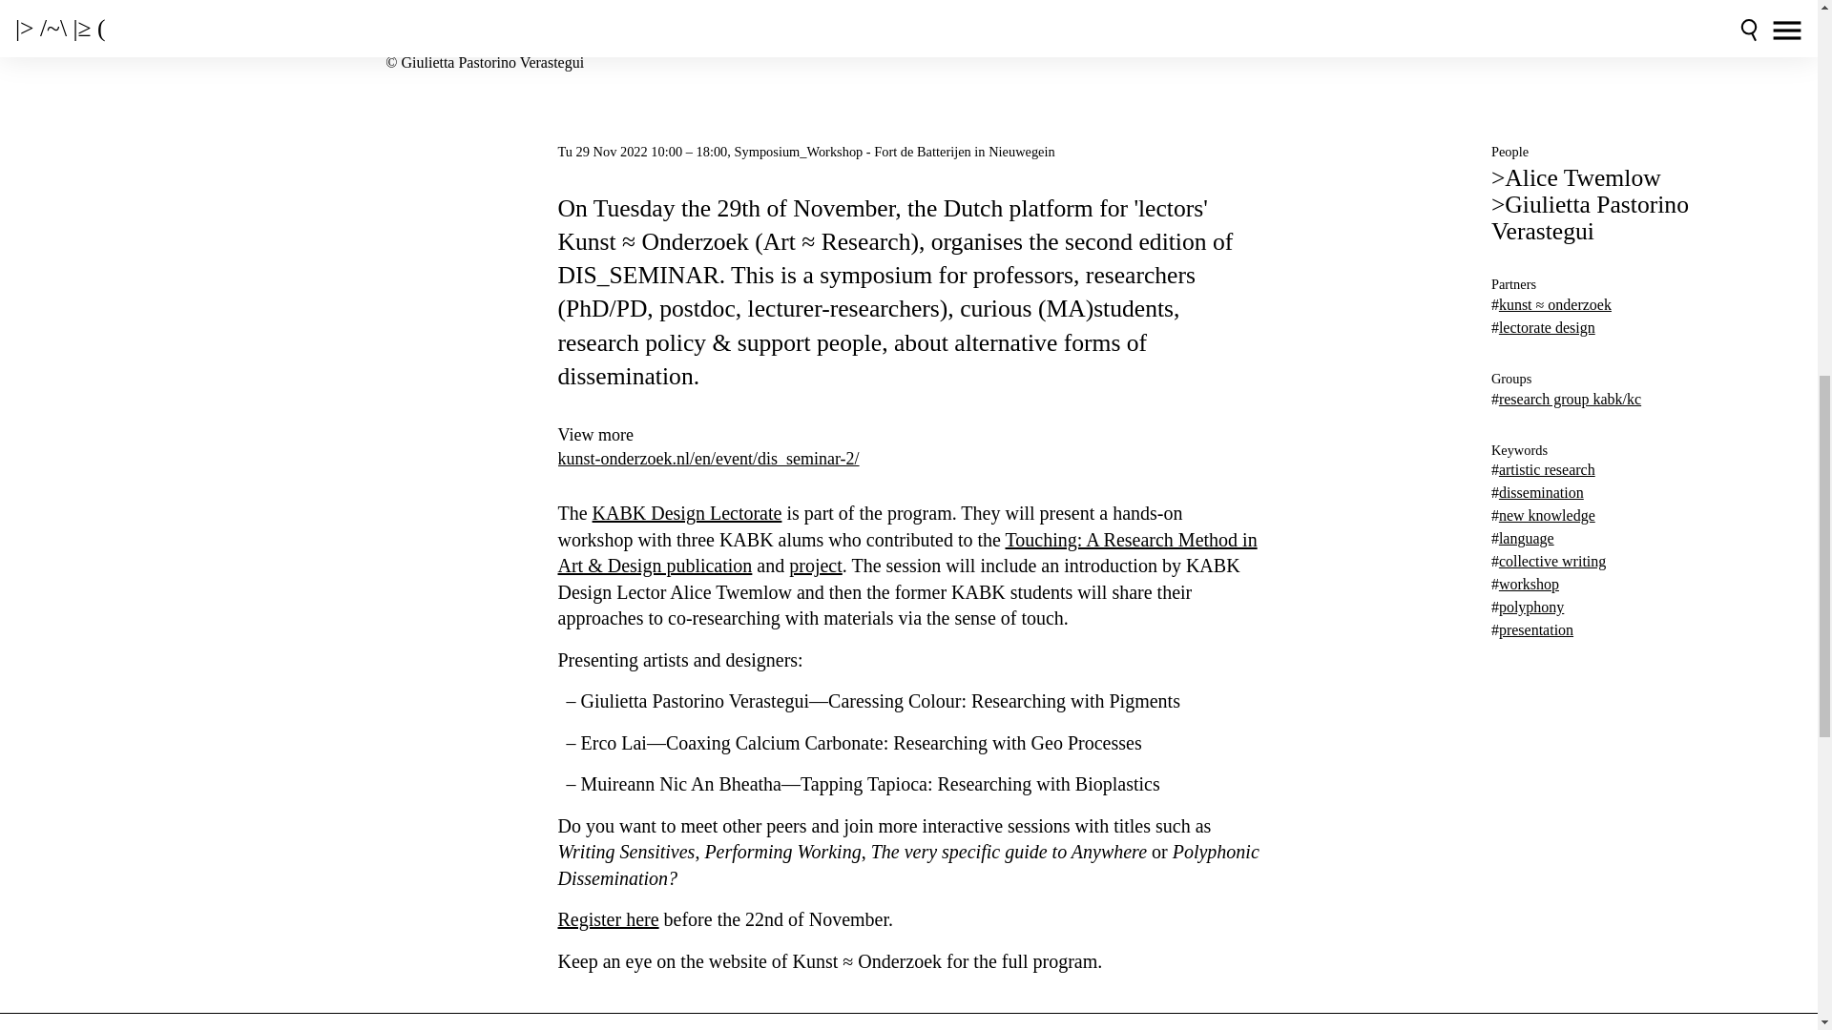  I want to click on Giulietta Pastorino Verastegui, so click(1590, 217).